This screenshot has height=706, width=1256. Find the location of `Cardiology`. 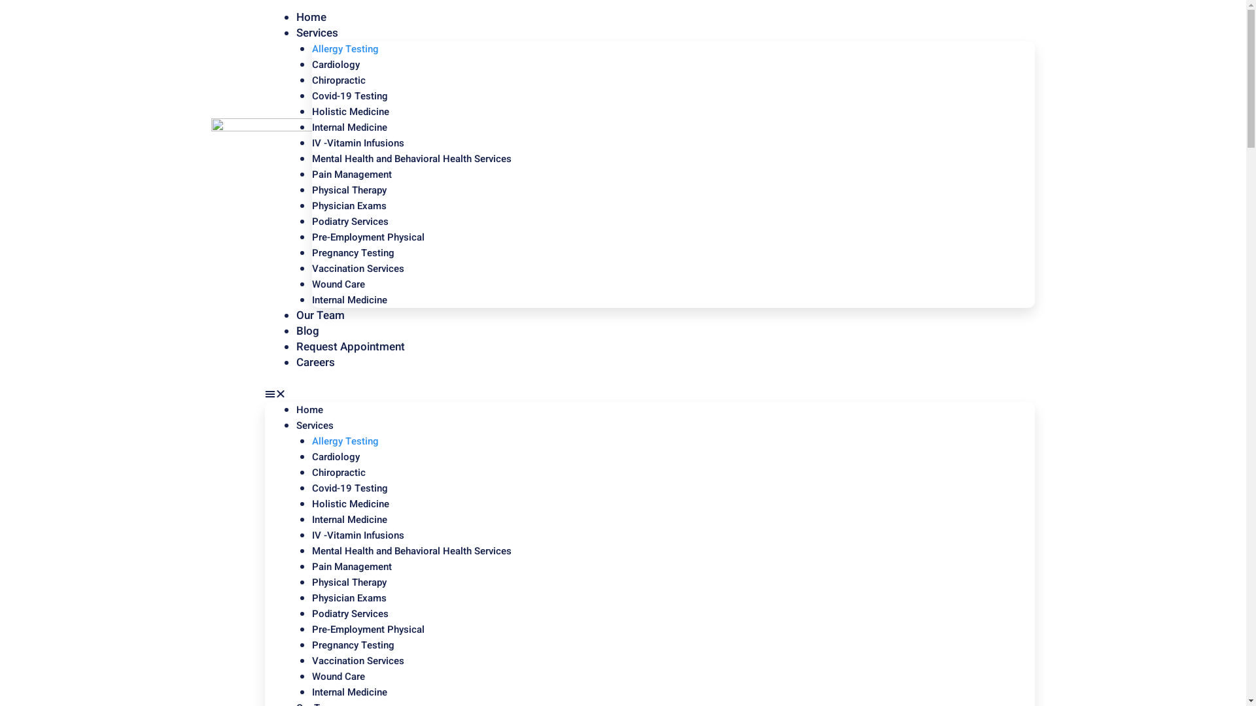

Cardiology is located at coordinates (336, 457).